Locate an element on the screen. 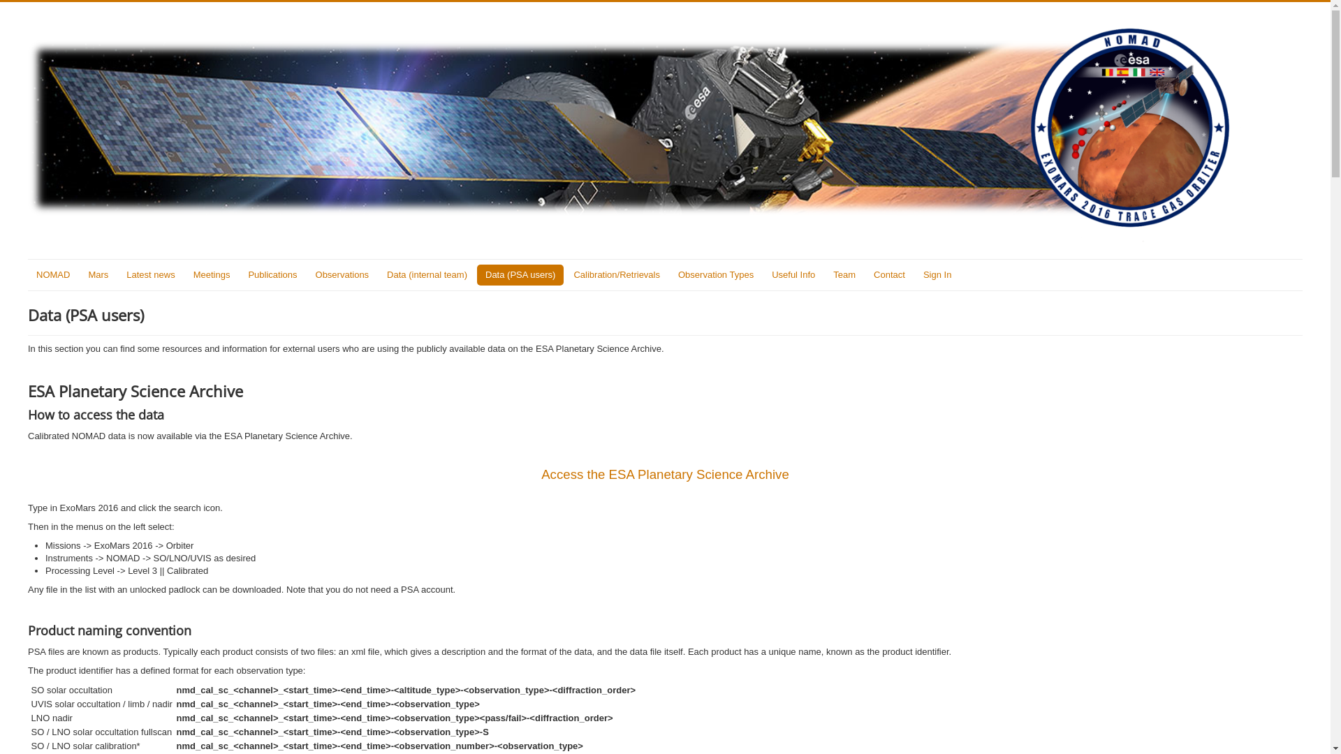  Observation Types is located at coordinates (716, 275).